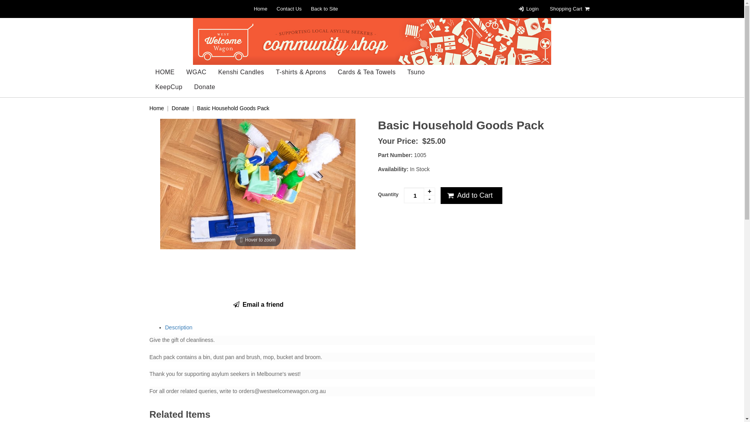 The height and width of the screenshot is (422, 750). Describe the element at coordinates (367, 72) in the screenshot. I see `Cards & Tea Towels` at that location.